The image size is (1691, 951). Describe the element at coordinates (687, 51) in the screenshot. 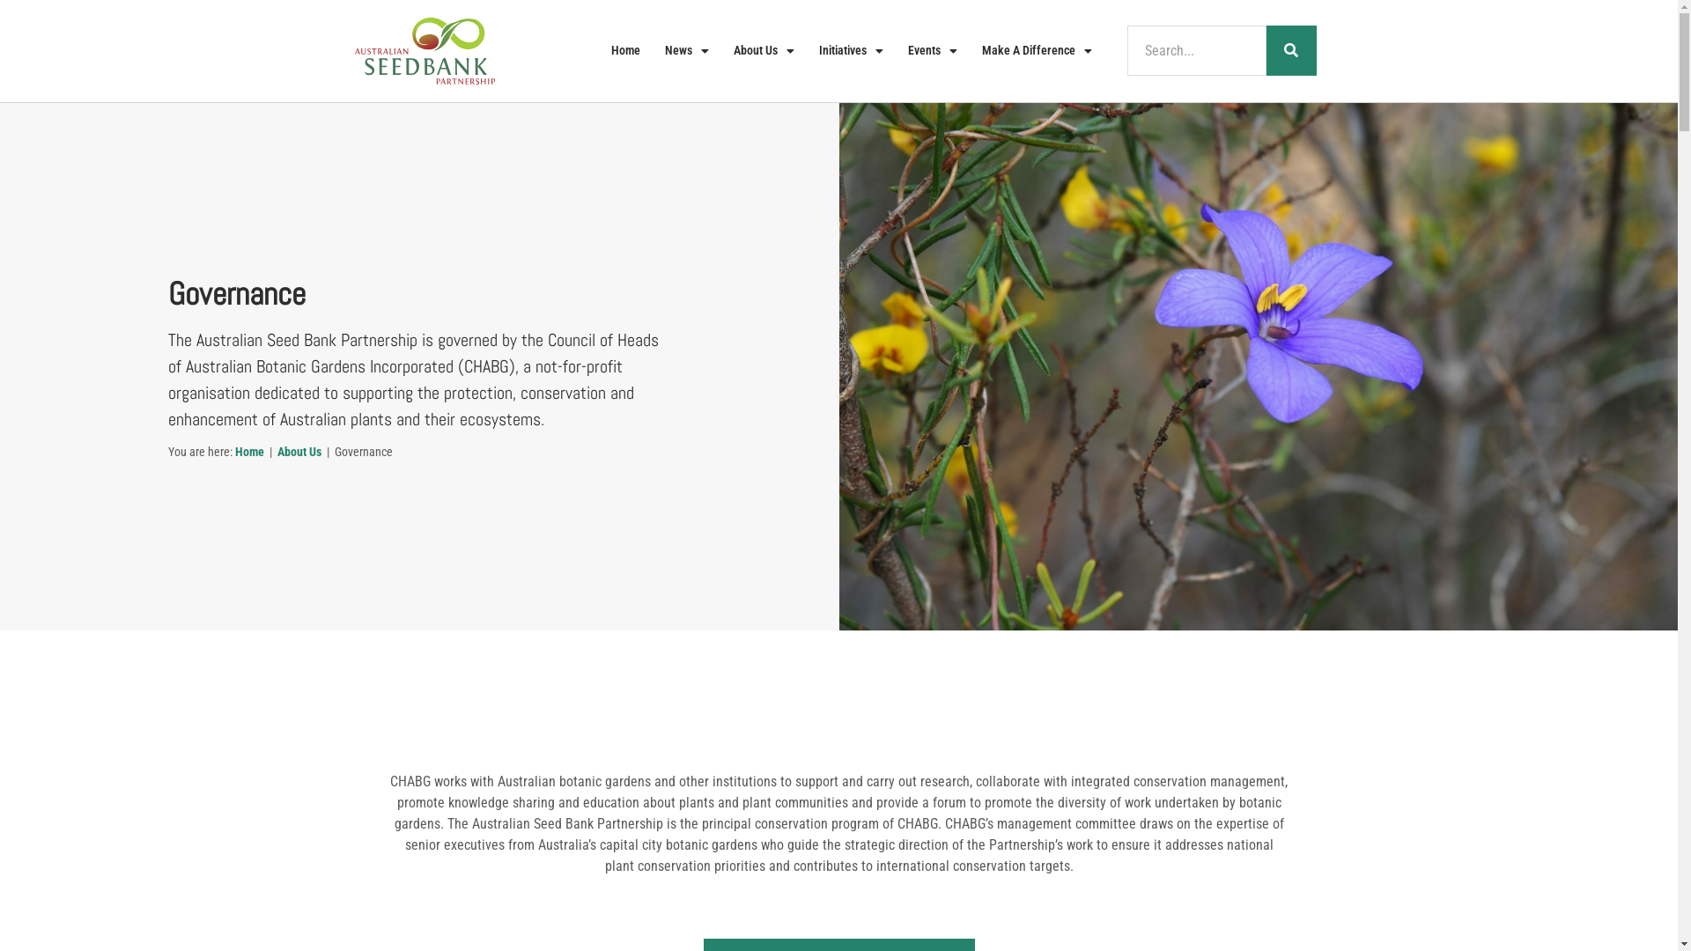

I see `News` at that location.